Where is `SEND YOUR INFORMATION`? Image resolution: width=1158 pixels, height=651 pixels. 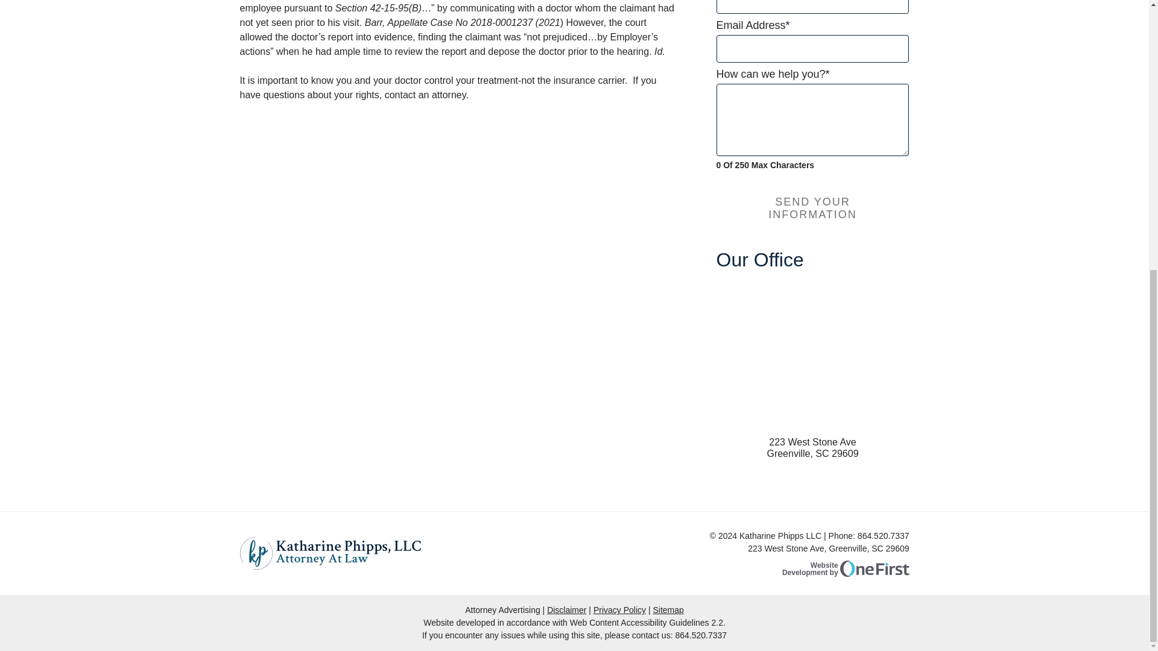 SEND YOUR INFORMATION is located at coordinates (813, 209).